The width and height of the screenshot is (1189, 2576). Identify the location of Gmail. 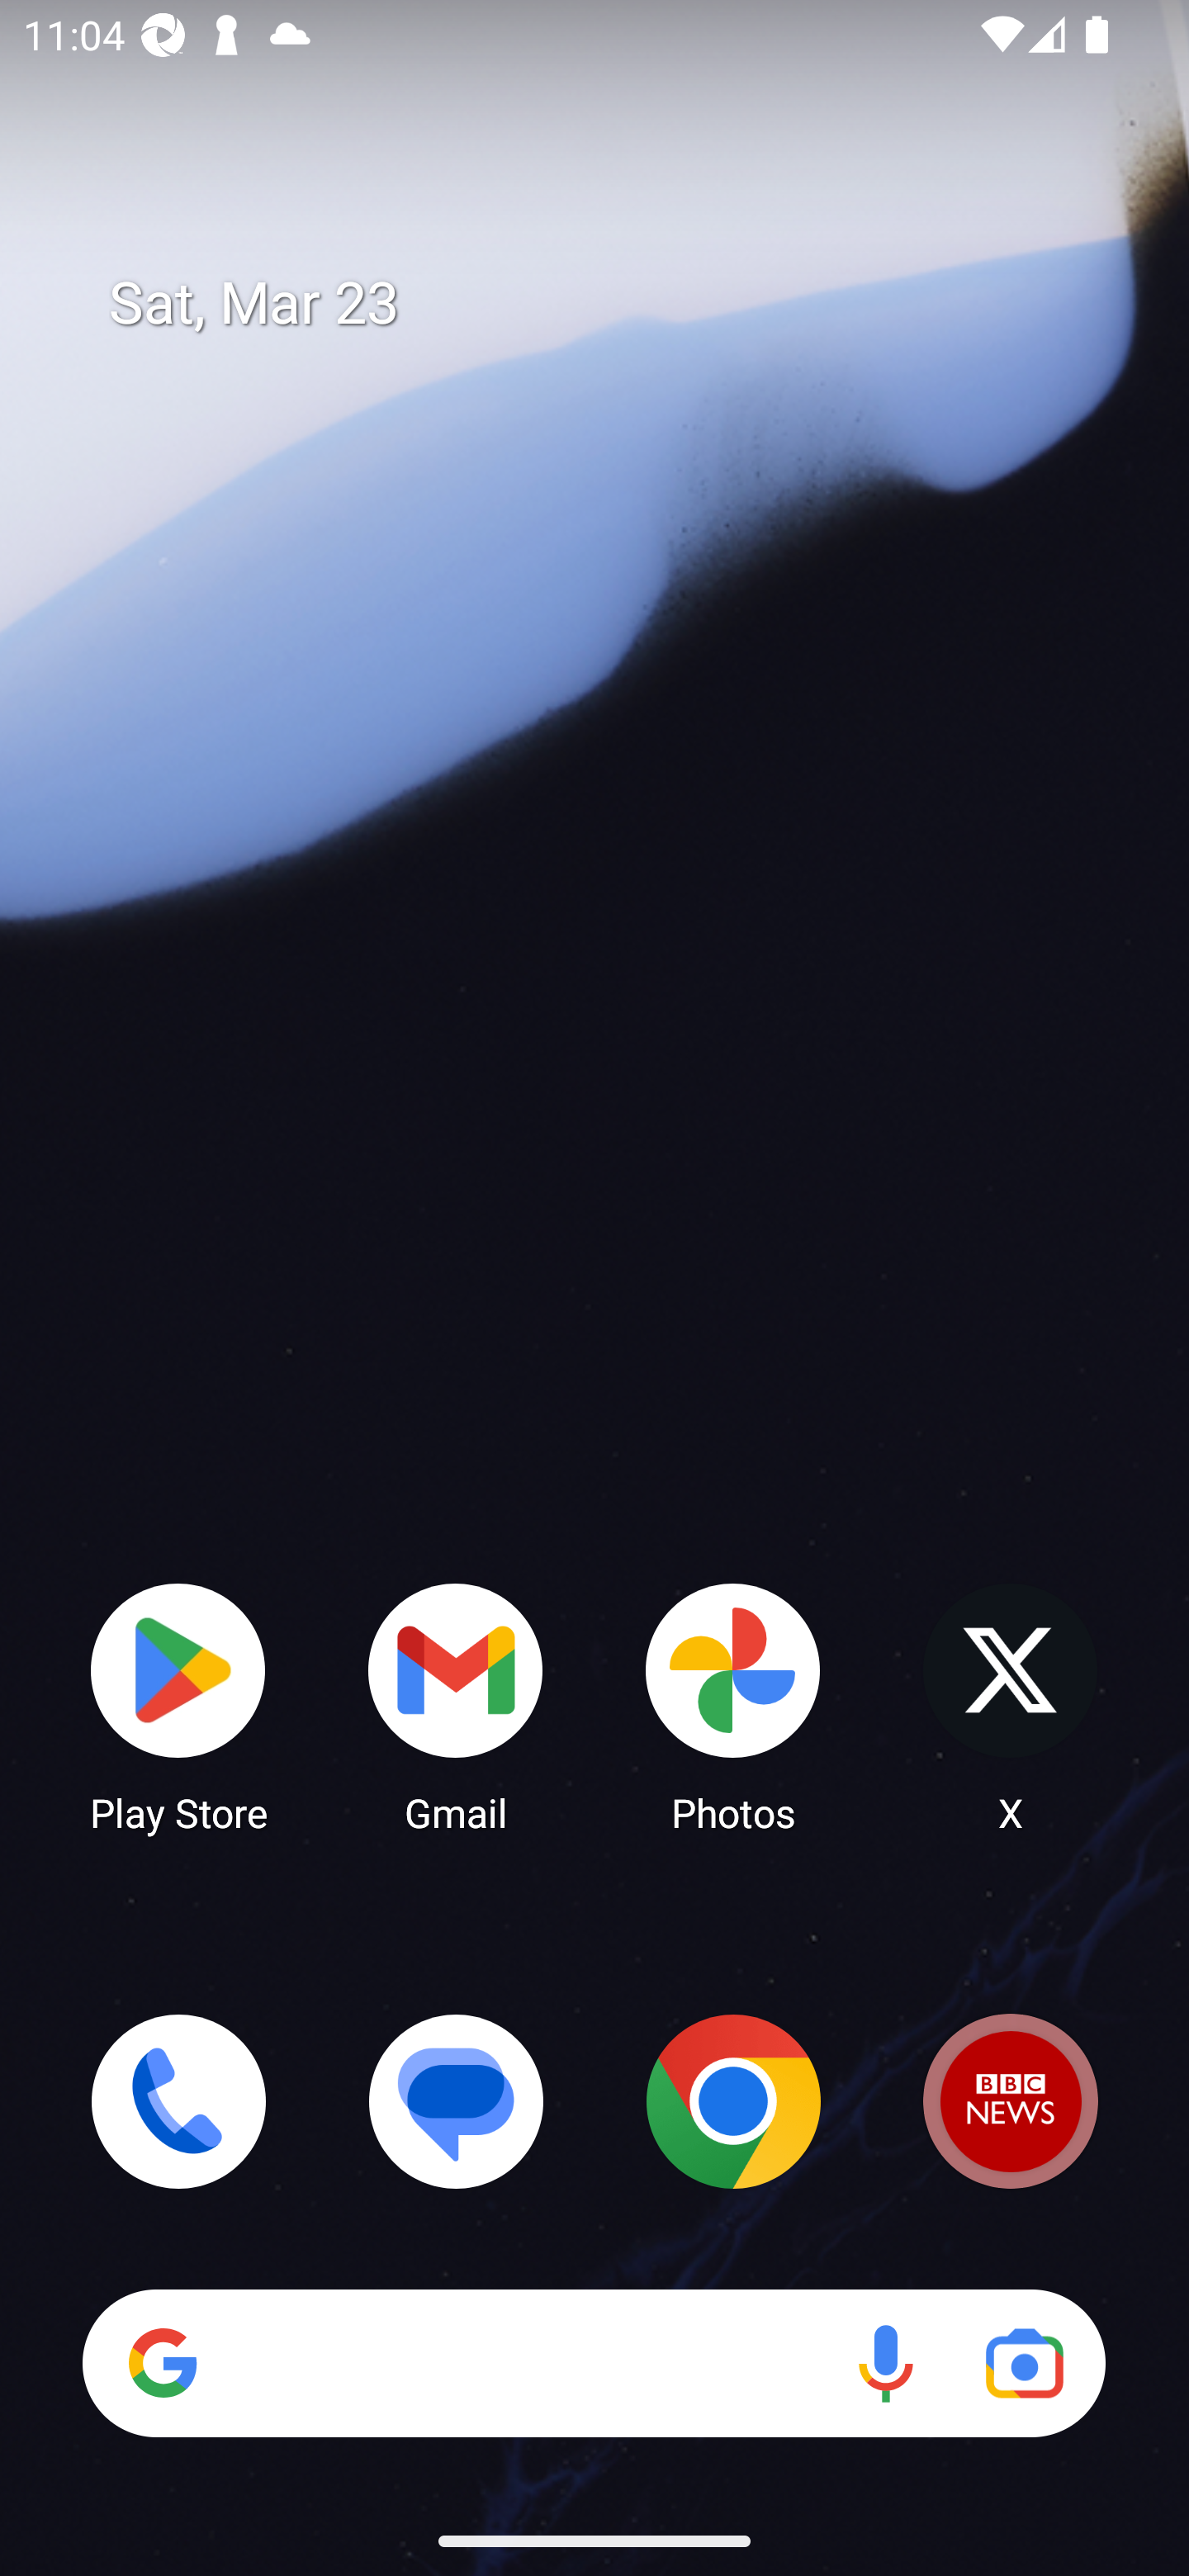
(456, 1706).